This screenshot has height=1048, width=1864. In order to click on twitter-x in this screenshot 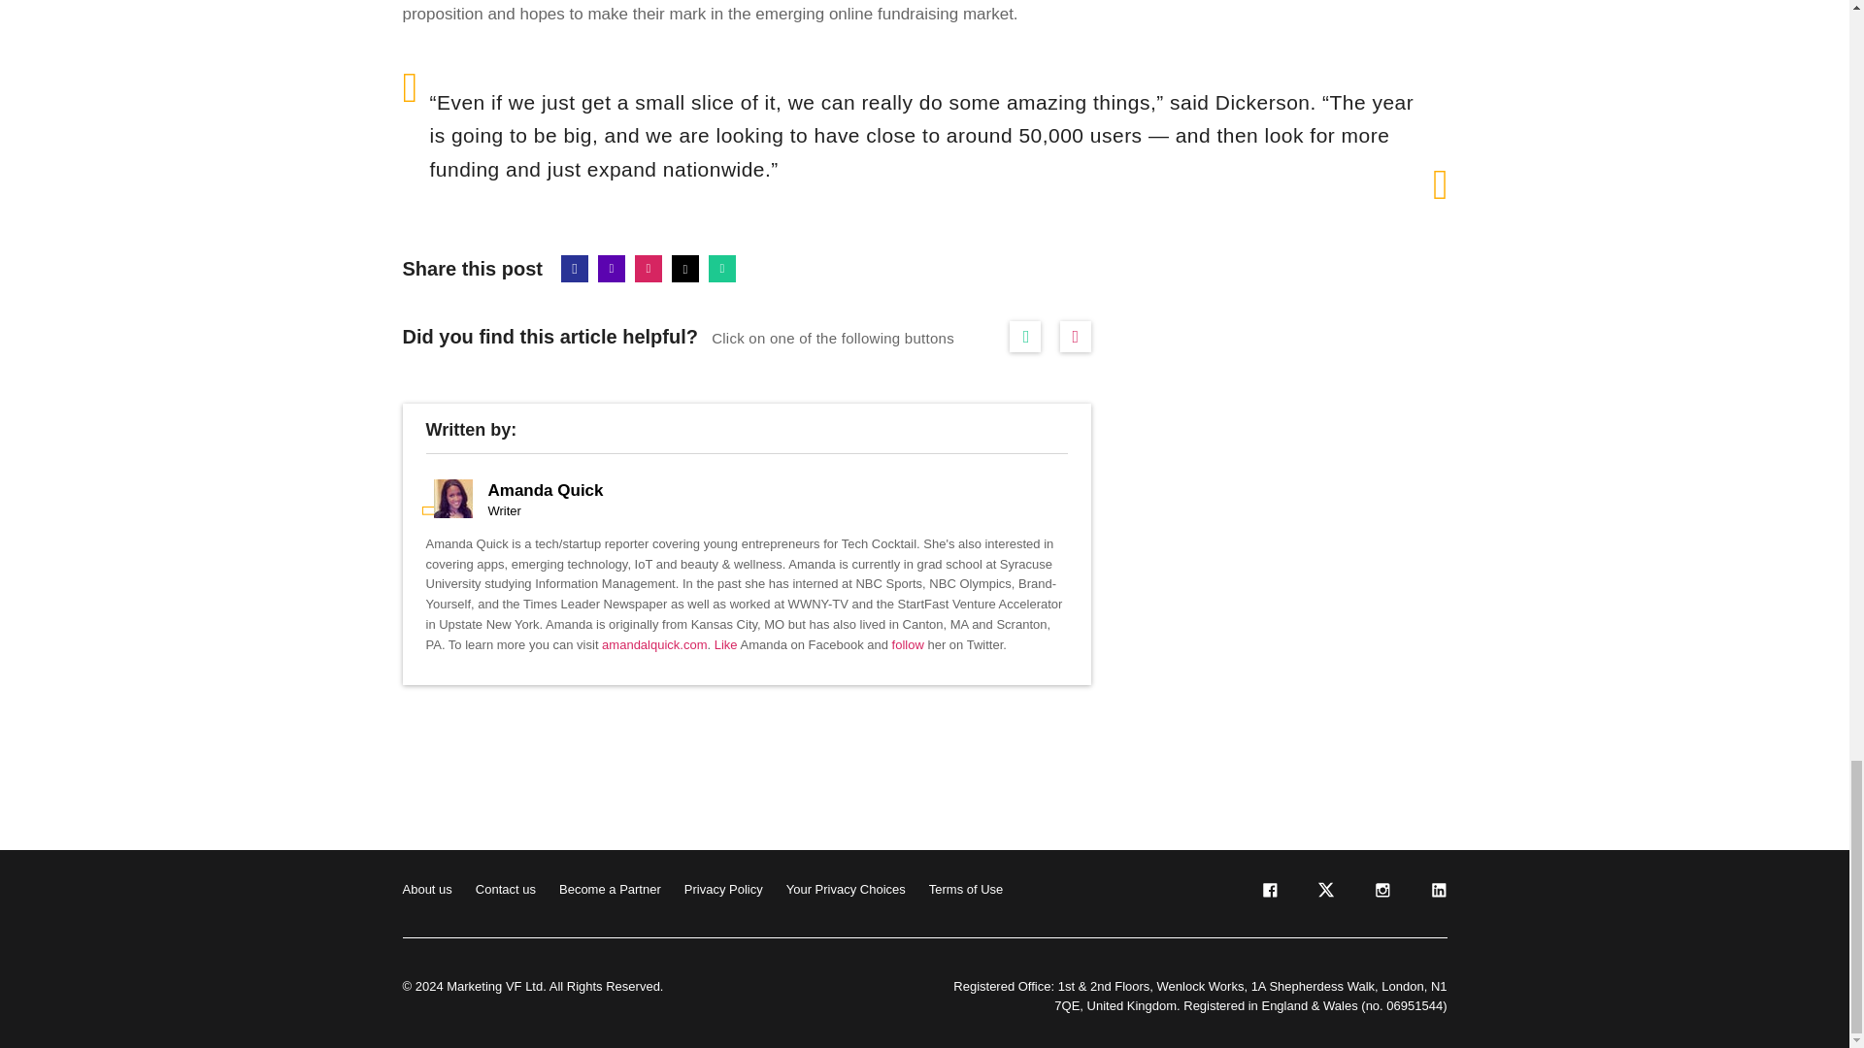, I will do `click(1324, 893)`.